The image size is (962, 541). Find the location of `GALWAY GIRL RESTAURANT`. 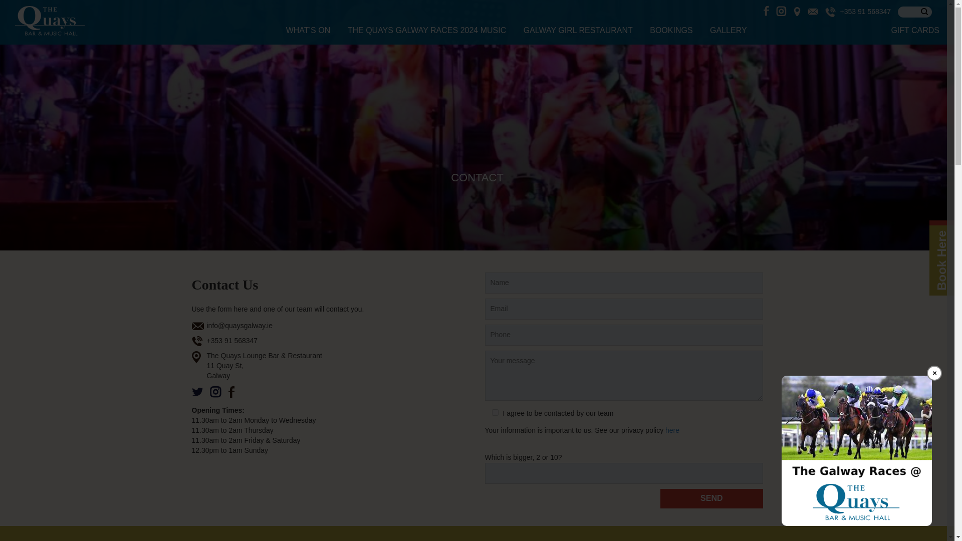

GALWAY GIRL RESTAURANT is located at coordinates (578, 31).